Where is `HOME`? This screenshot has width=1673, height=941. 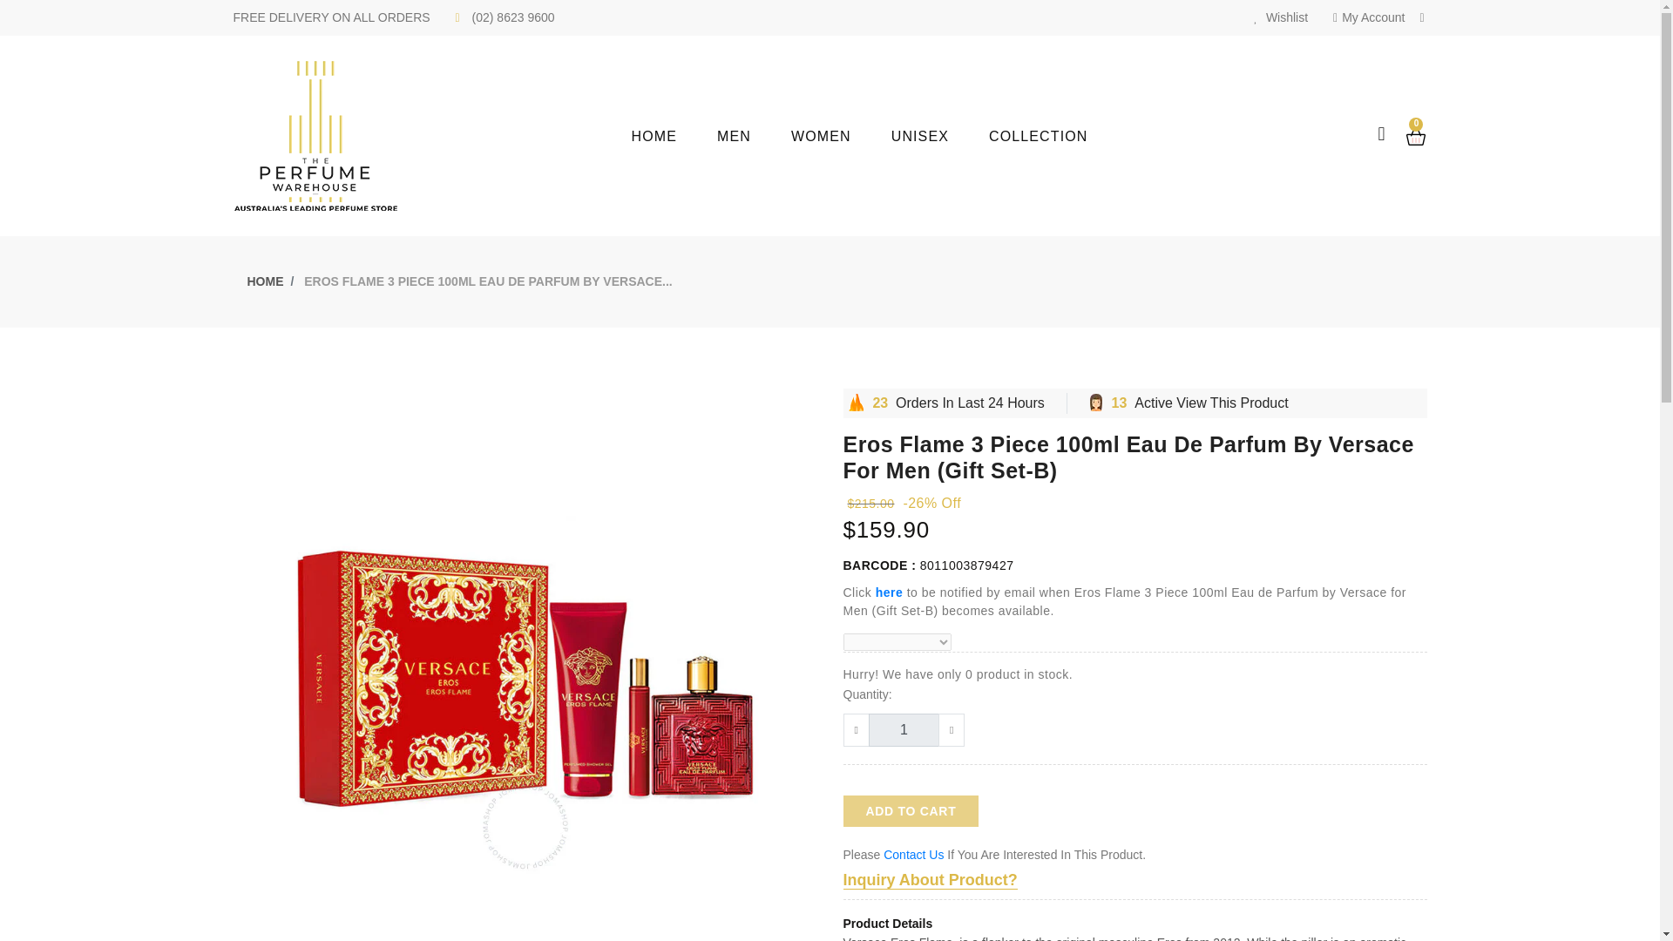
HOME is located at coordinates (266, 281).